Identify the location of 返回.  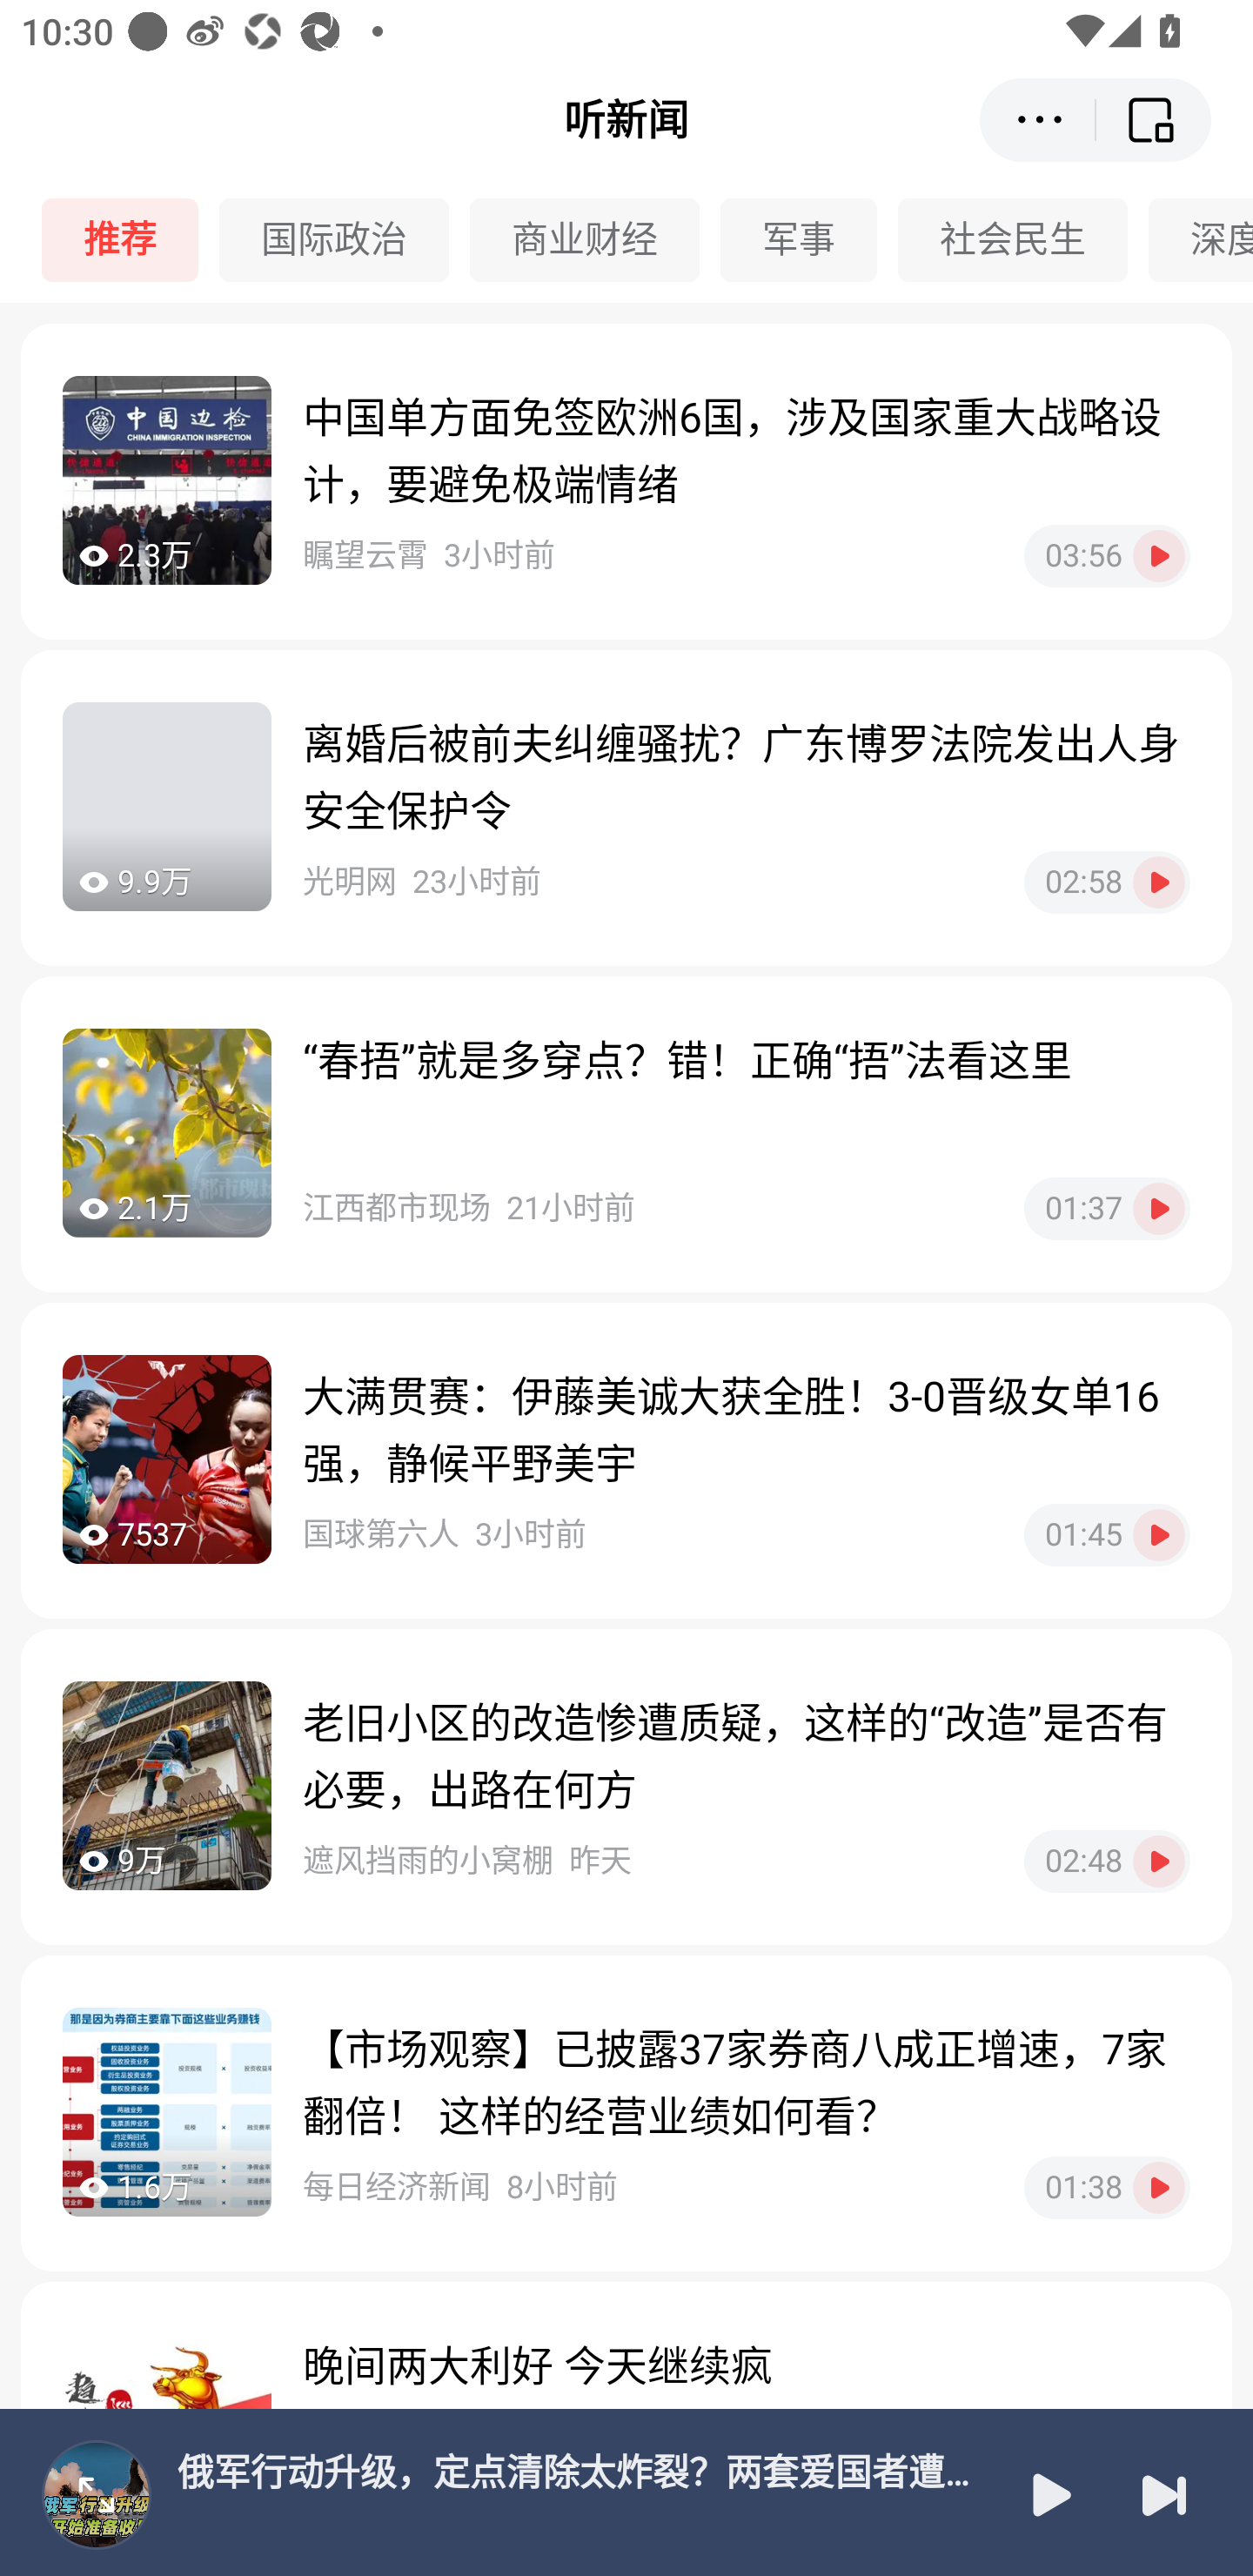
(1154, 119).